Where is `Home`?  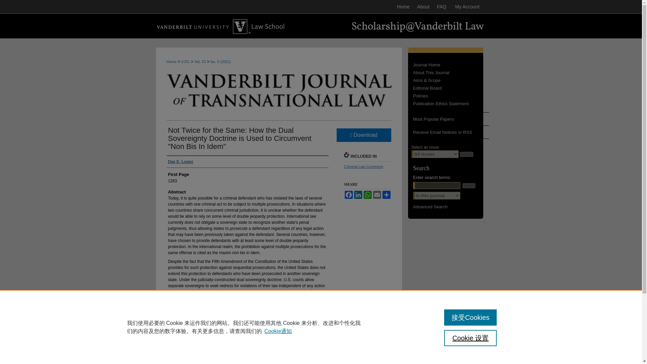
Home is located at coordinates (403, 7).